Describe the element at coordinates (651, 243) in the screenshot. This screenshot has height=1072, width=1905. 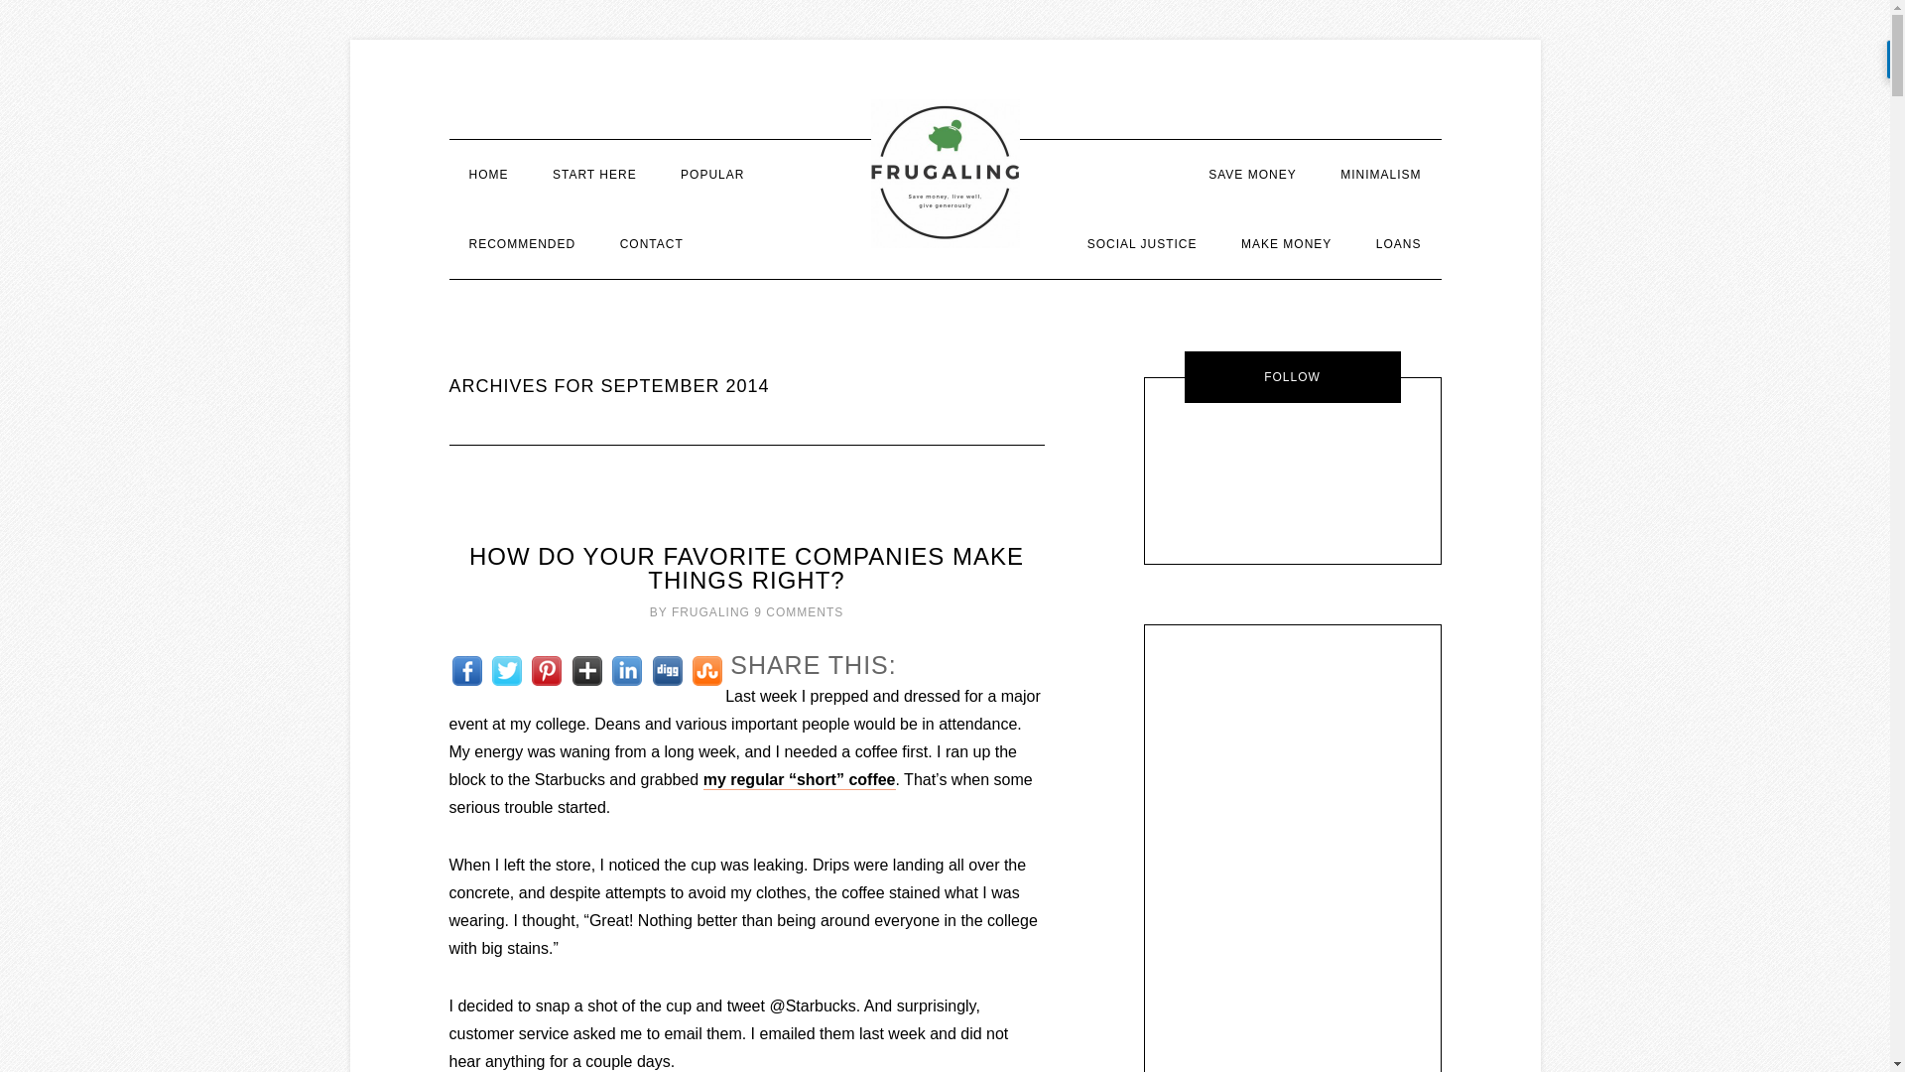
I see `CONTACT` at that location.